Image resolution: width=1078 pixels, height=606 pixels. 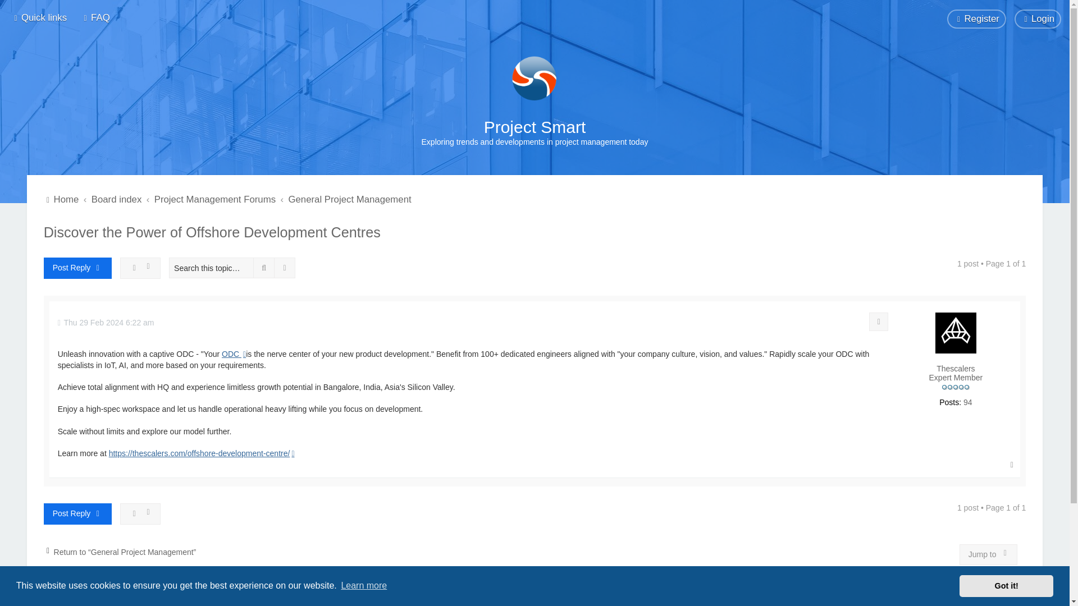 What do you see at coordinates (976, 19) in the screenshot?
I see `Register` at bounding box center [976, 19].